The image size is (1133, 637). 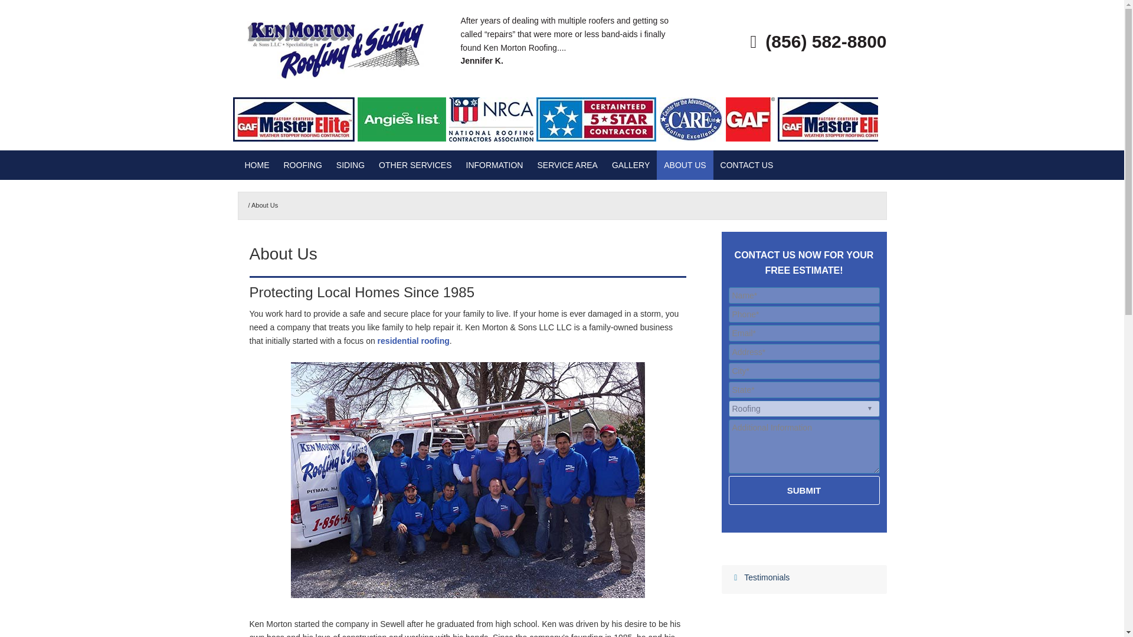 What do you see at coordinates (415, 165) in the screenshot?
I see `OTHER SERVICES` at bounding box center [415, 165].